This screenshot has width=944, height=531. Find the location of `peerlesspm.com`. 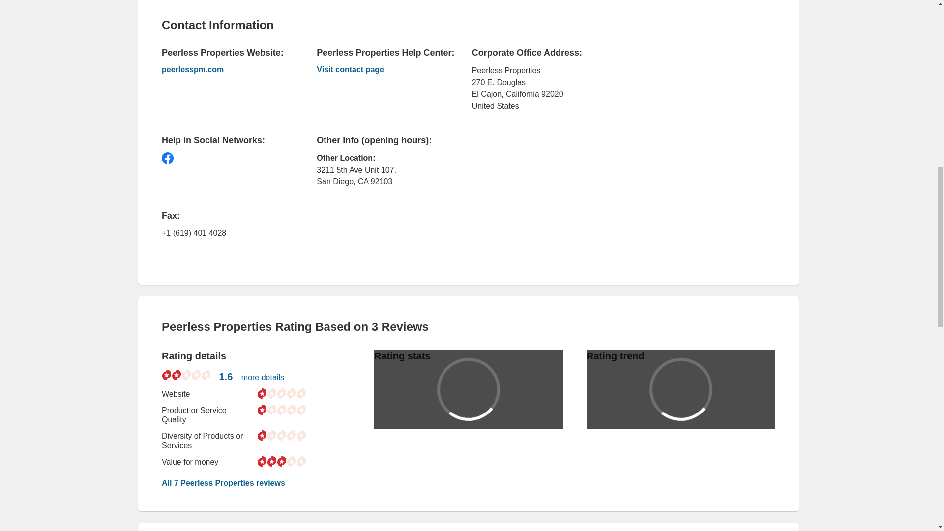

peerlesspm.com is located at coordinates (224, 70).